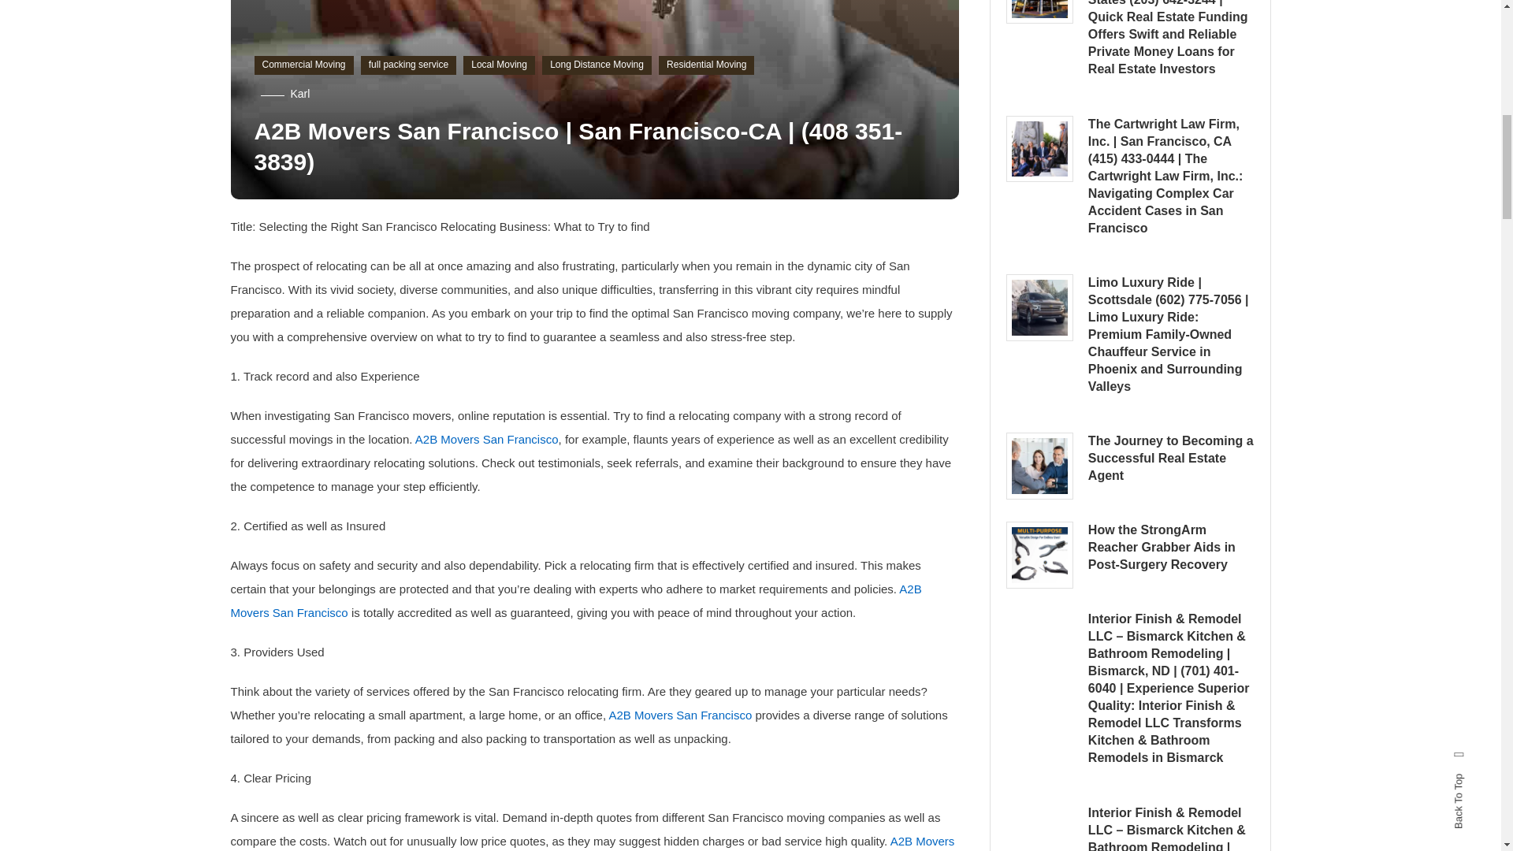  What do you see at coordinates (499, 65) in the screenshot?
I see `Local Moving` at bounding box center [499, 65].